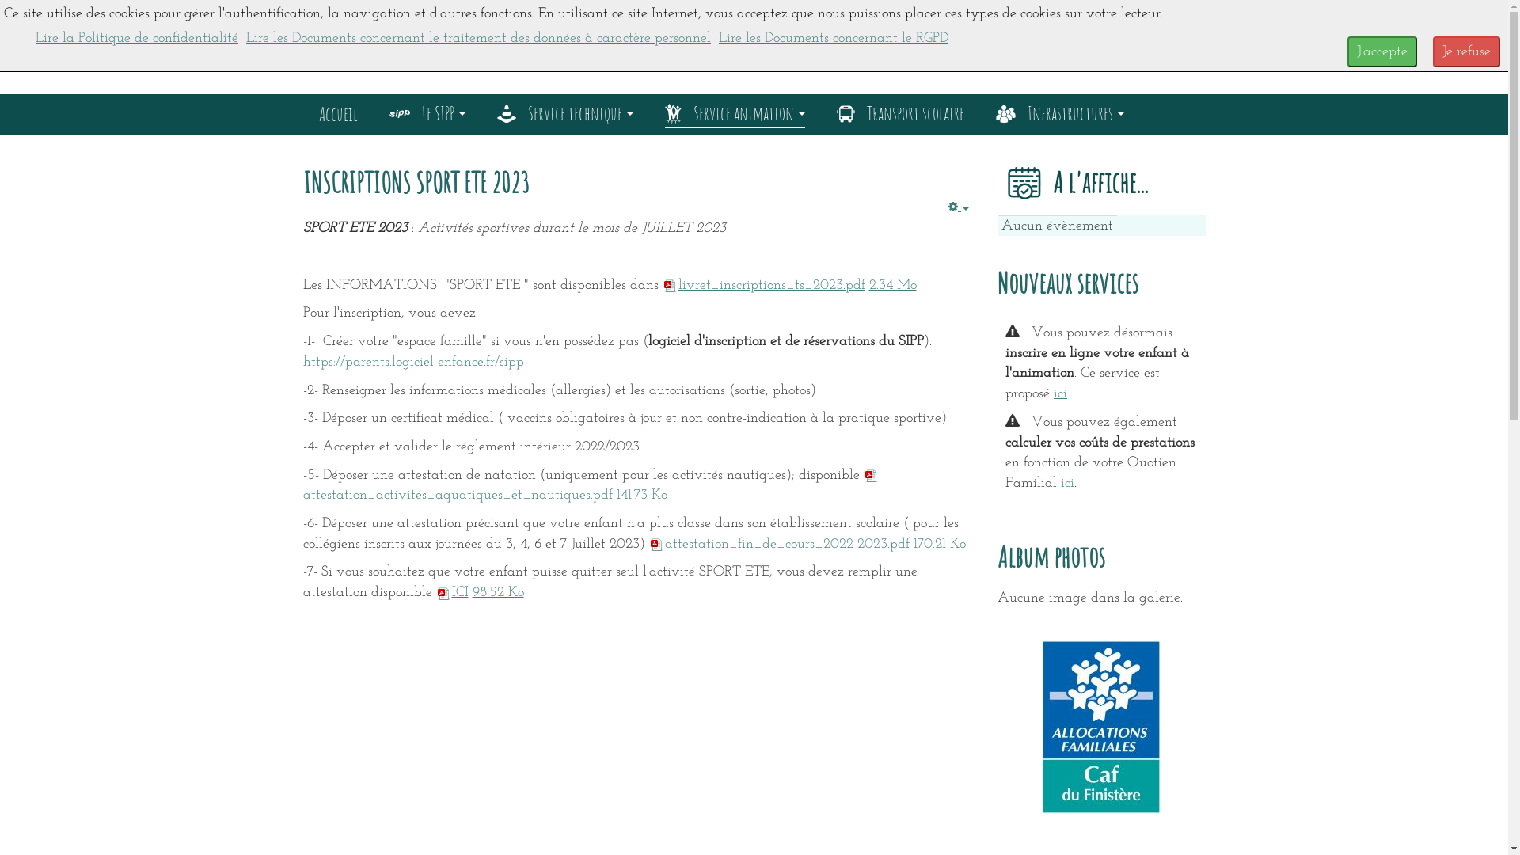 The width and height of the screenshot is (1520, 855). I want to click on ICI98.52 Ko, so click(480, 592).